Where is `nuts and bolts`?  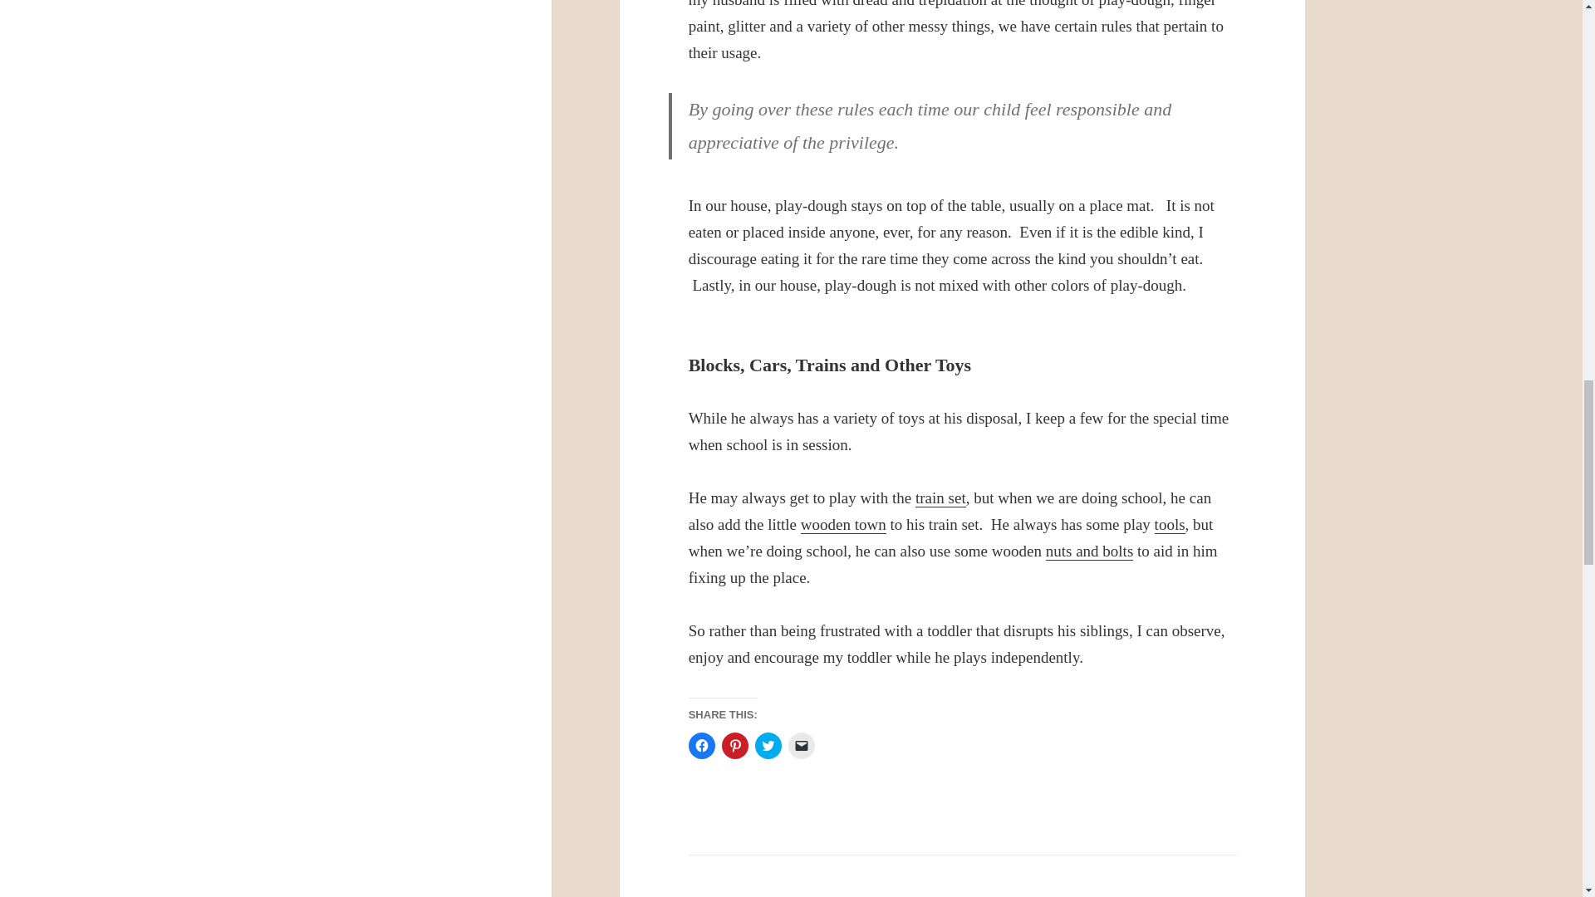 nuts and bolts is located at coordinates (1090, 551).